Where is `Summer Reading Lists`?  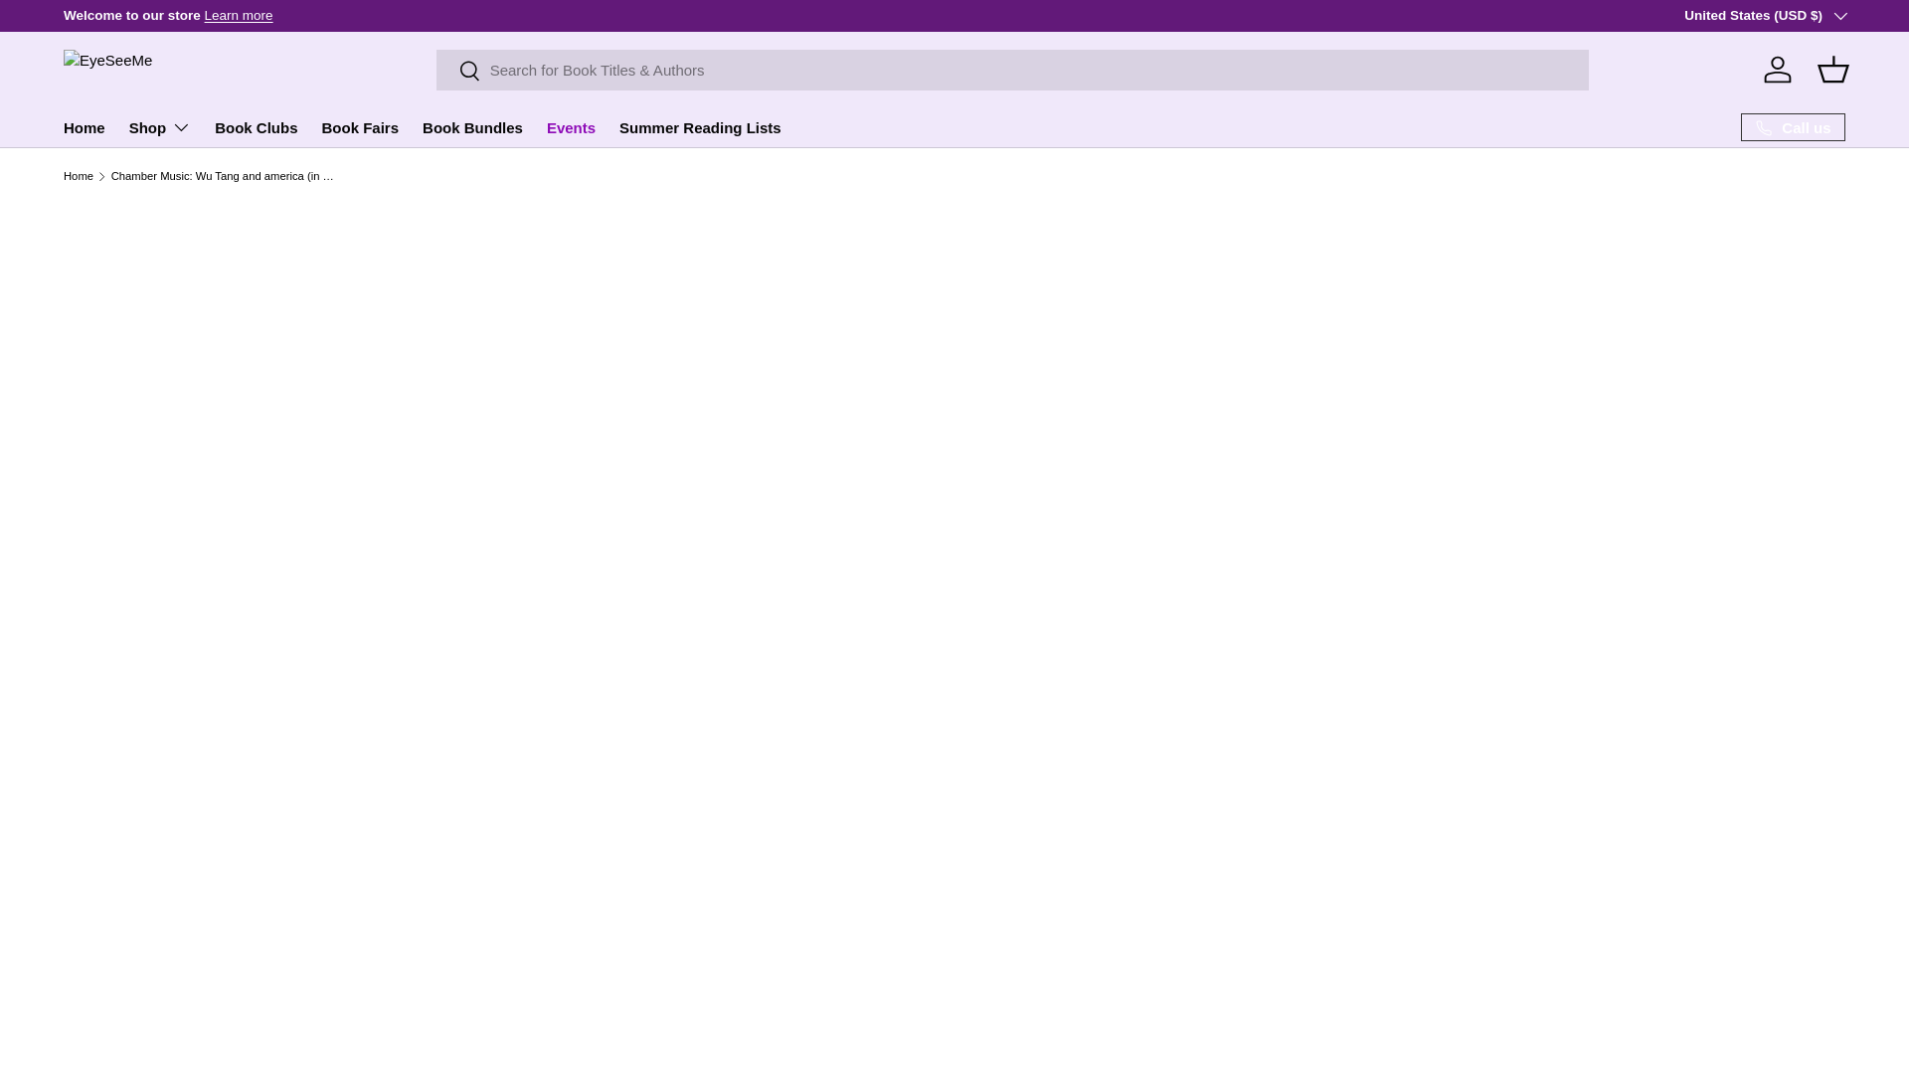
Summer Reading Lists is located at coordinates (700, 127).